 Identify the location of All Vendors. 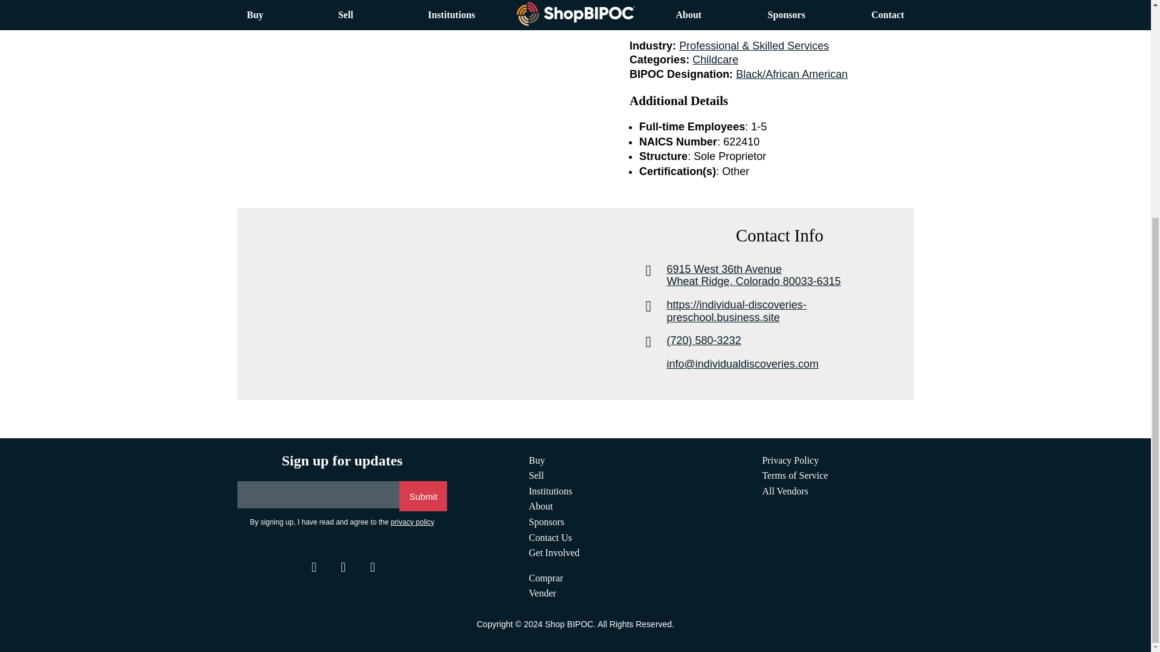
(785, 490).